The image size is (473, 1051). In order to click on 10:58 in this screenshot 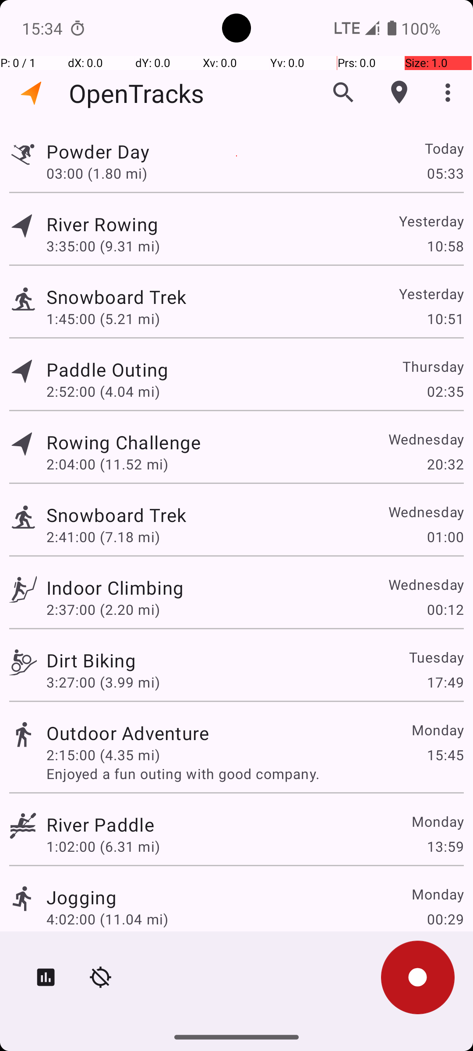, I will do `click(445, 246)`.